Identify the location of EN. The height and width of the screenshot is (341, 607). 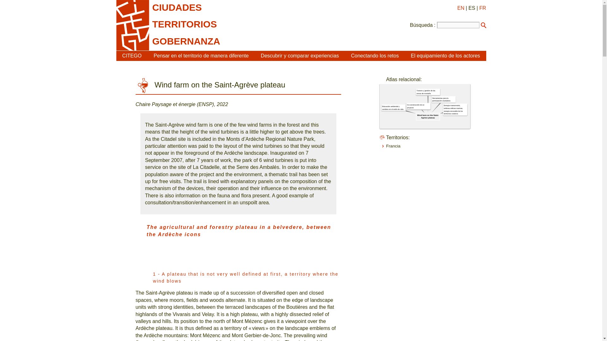
(460, 8).